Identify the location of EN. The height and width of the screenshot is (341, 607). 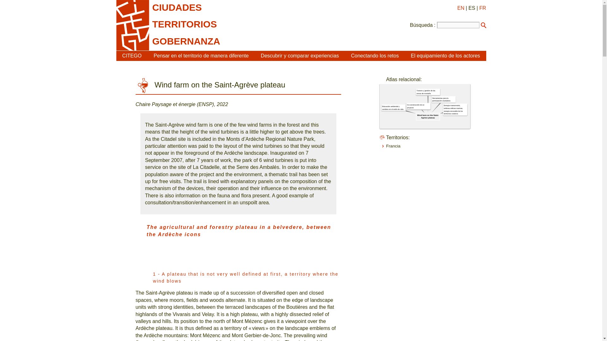
(460, 8).